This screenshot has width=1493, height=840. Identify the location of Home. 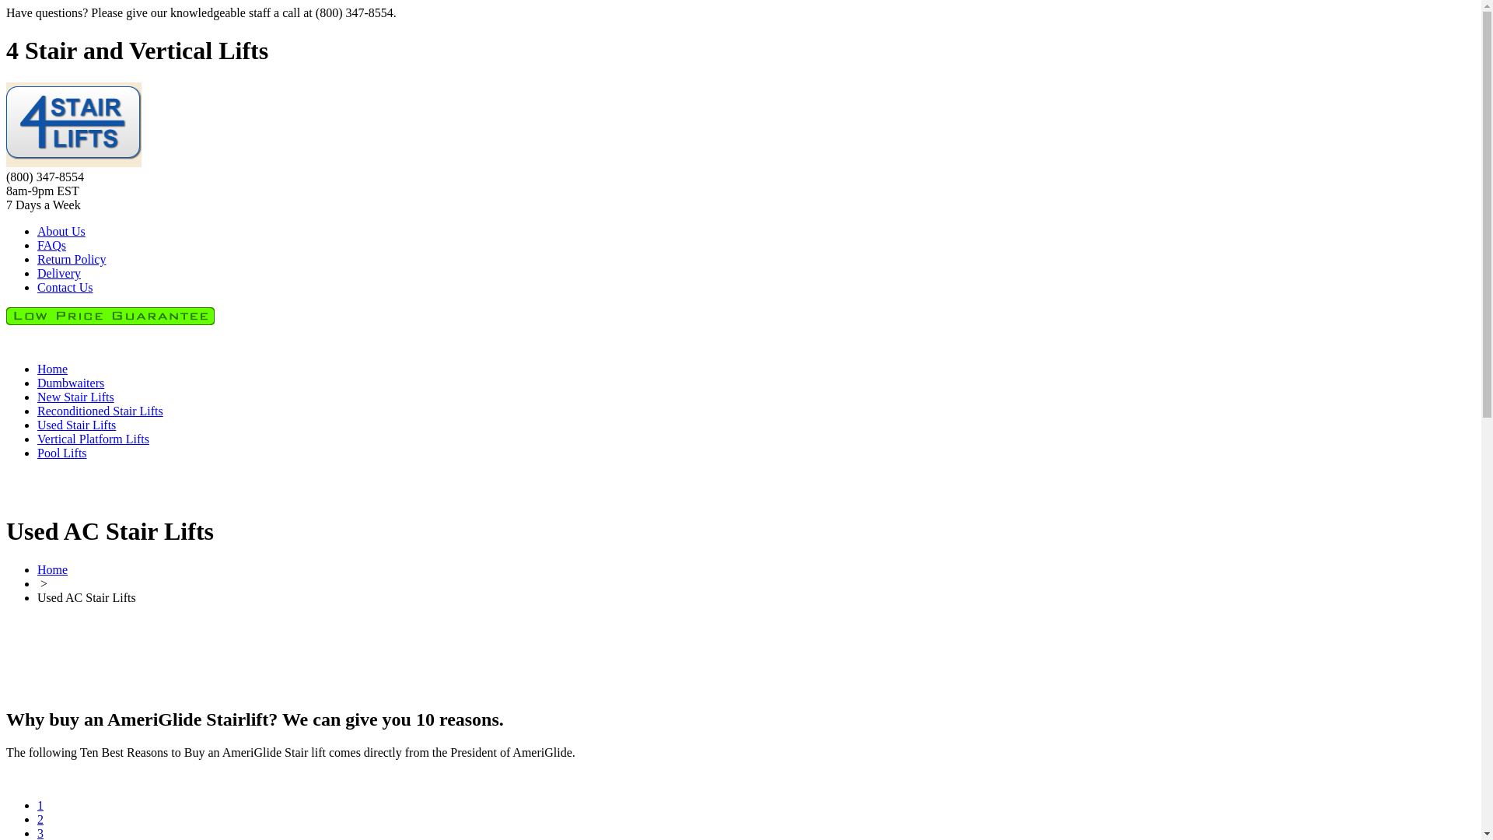
(53, 369).